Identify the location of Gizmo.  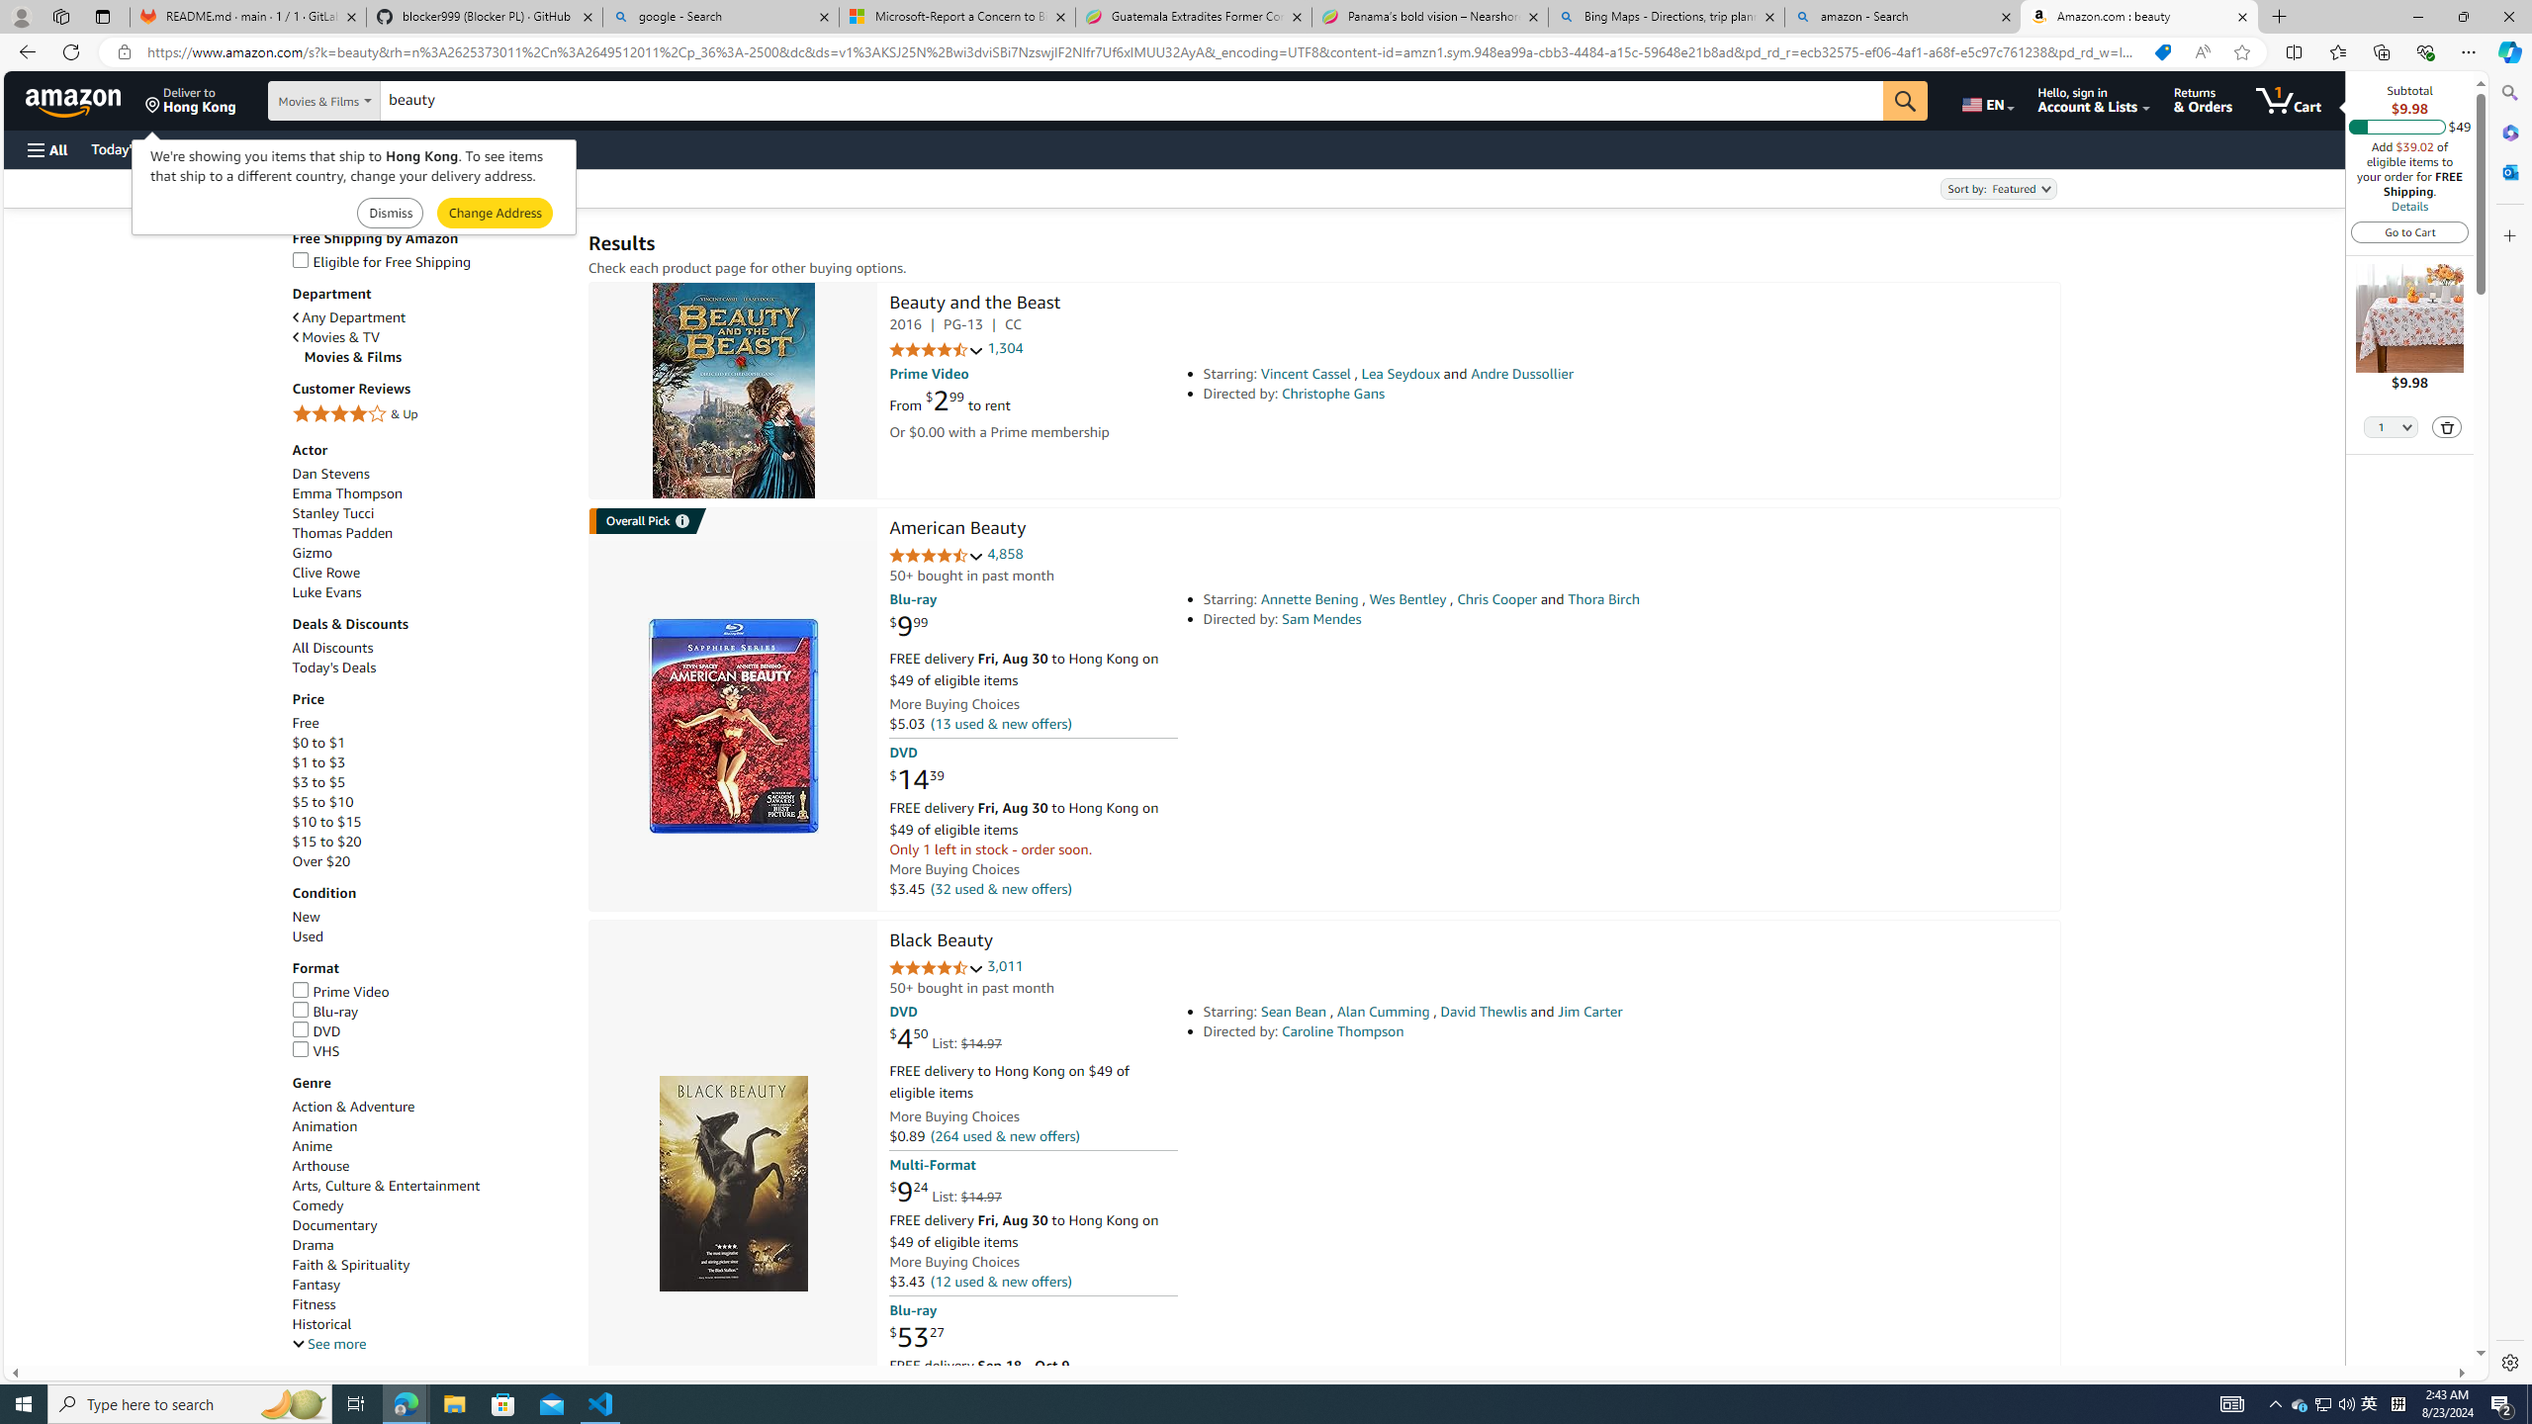
(313, 553).